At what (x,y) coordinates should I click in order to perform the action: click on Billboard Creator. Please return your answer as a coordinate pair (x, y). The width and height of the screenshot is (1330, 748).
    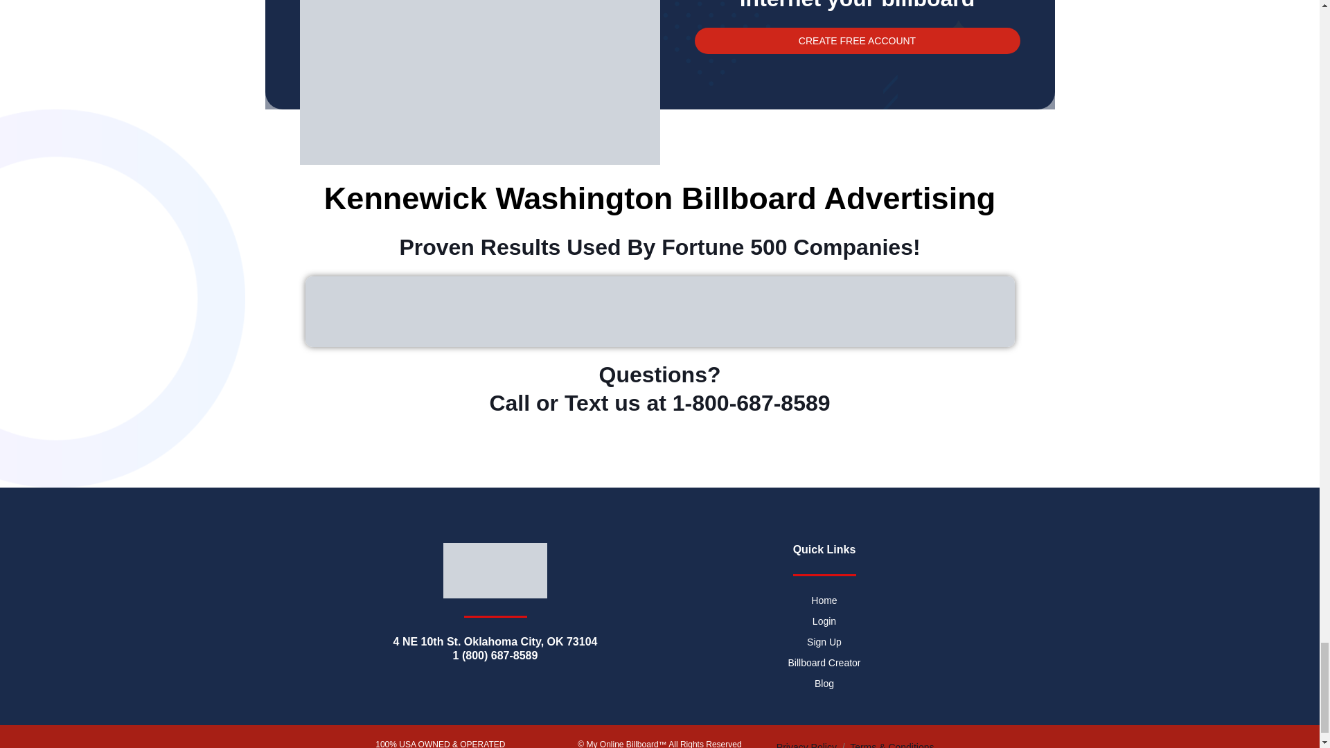
    Looking at the image, I should click on (823, 662).